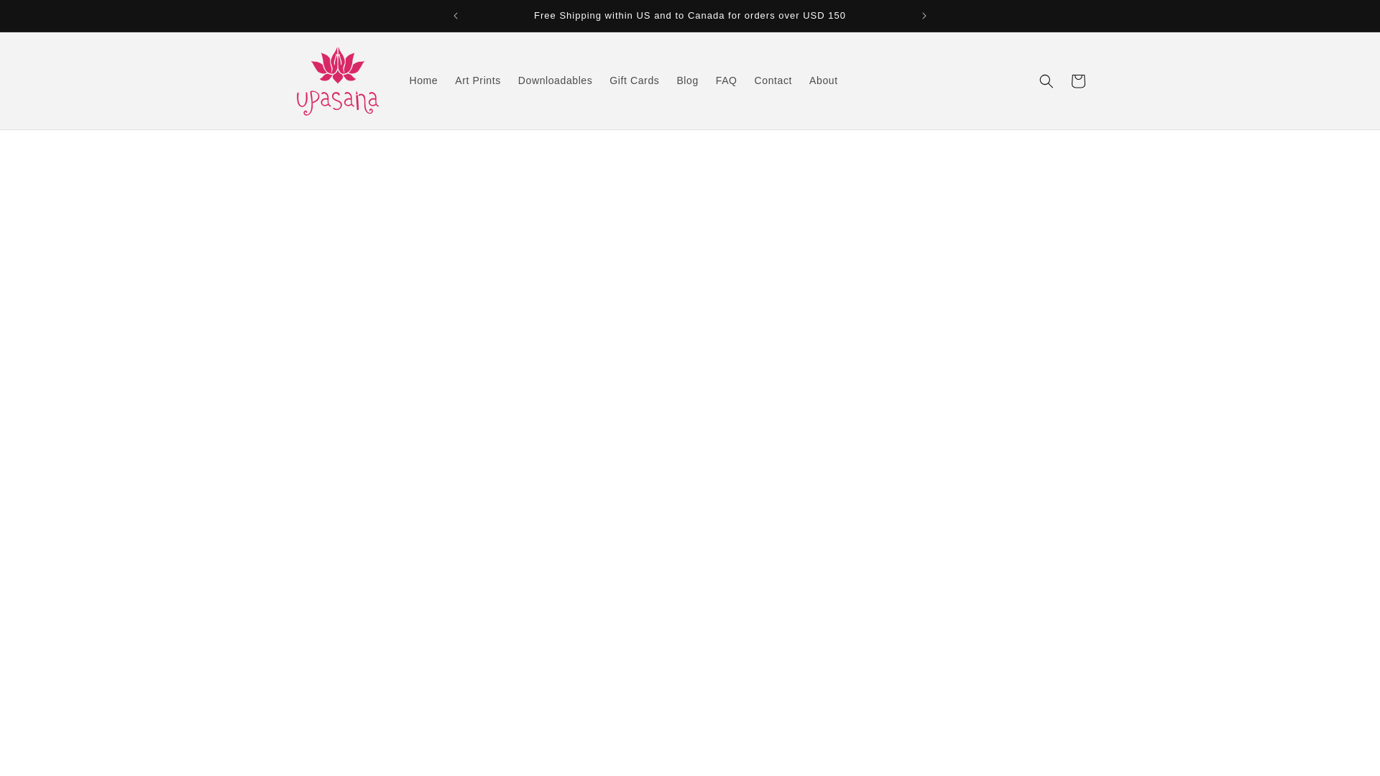 This screenshot has width=1380, height=776. I want to click on Cart, so click(1078, 80).